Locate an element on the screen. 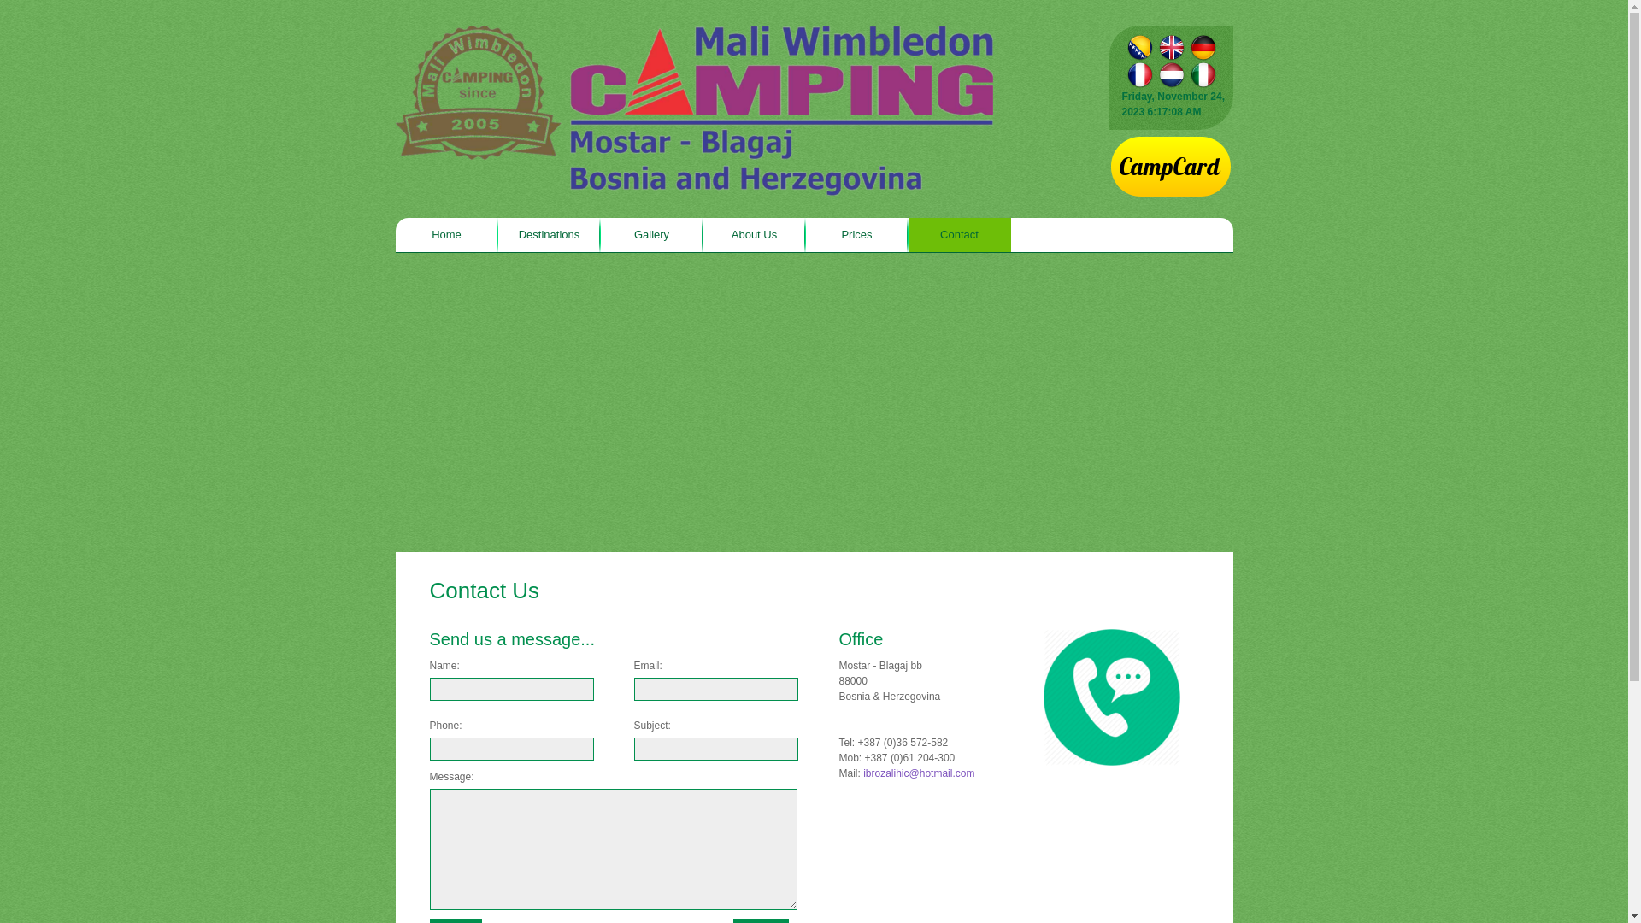 The image size is (1641, 923). Contact is located at coordinates (959, 235).